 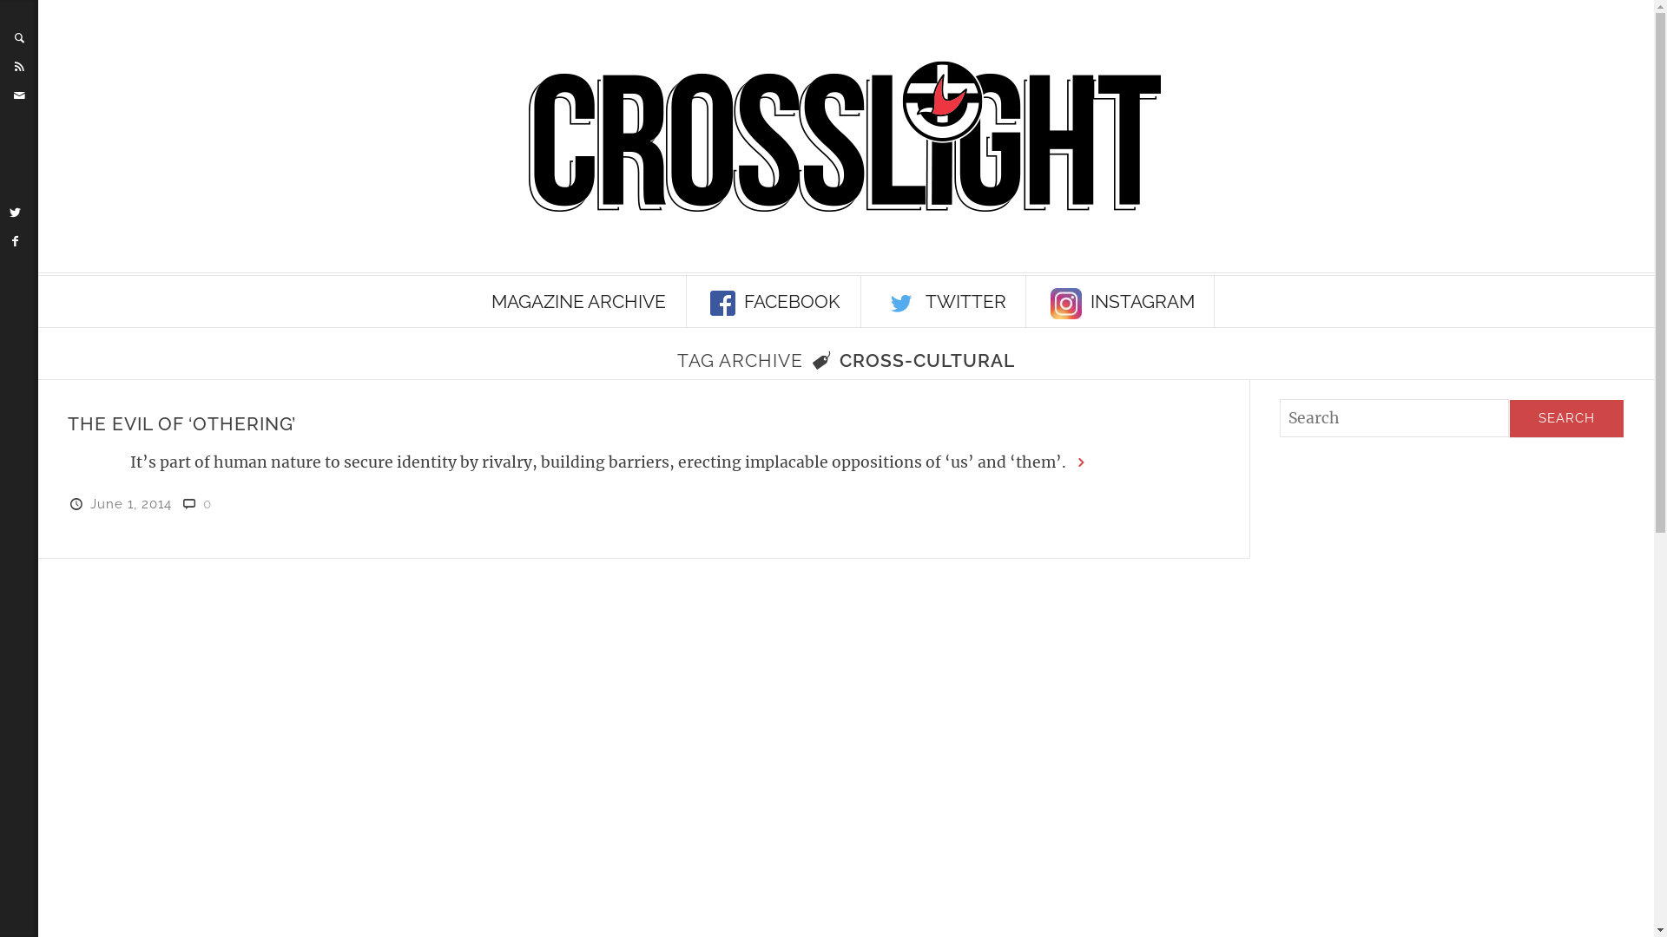 I want to click on Crosslight, so click(x=846, y=137).